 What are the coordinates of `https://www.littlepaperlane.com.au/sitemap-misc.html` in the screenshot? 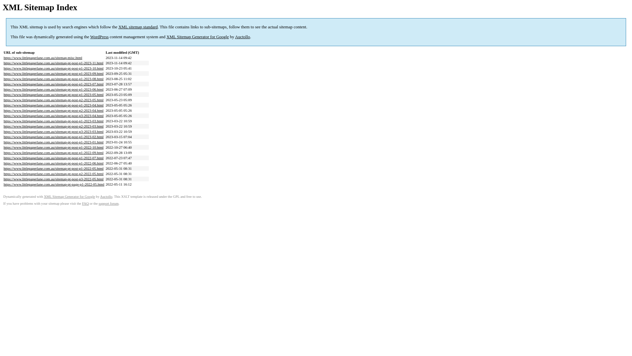 It's located at (43, 58).